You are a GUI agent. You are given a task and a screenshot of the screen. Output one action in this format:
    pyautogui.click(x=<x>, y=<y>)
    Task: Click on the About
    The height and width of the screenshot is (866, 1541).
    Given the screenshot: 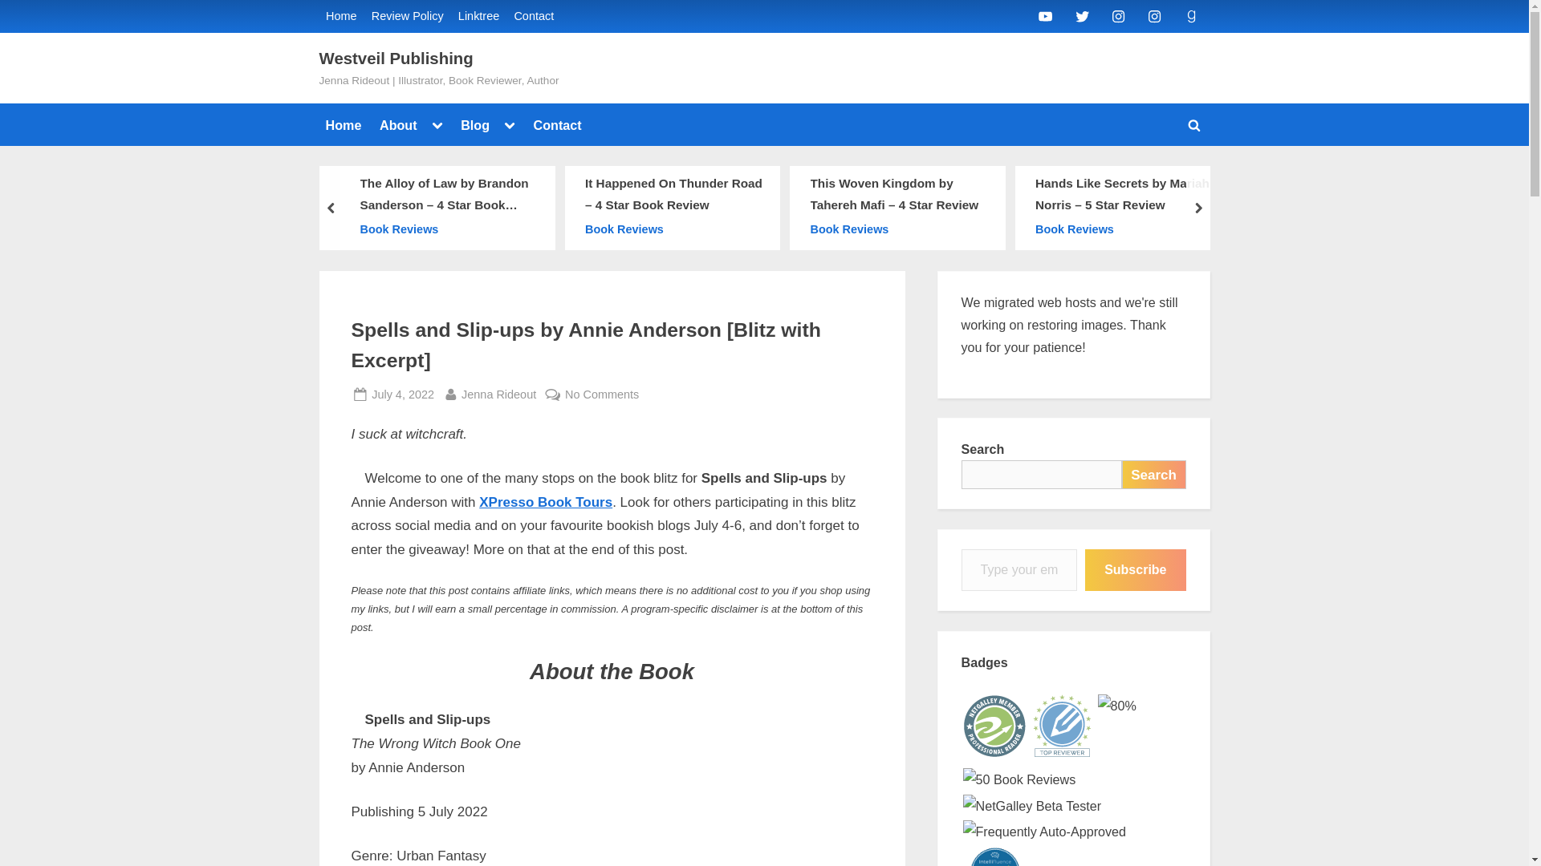 What is the action you would take?
    pyautogui.click(x=398, y=125)
    